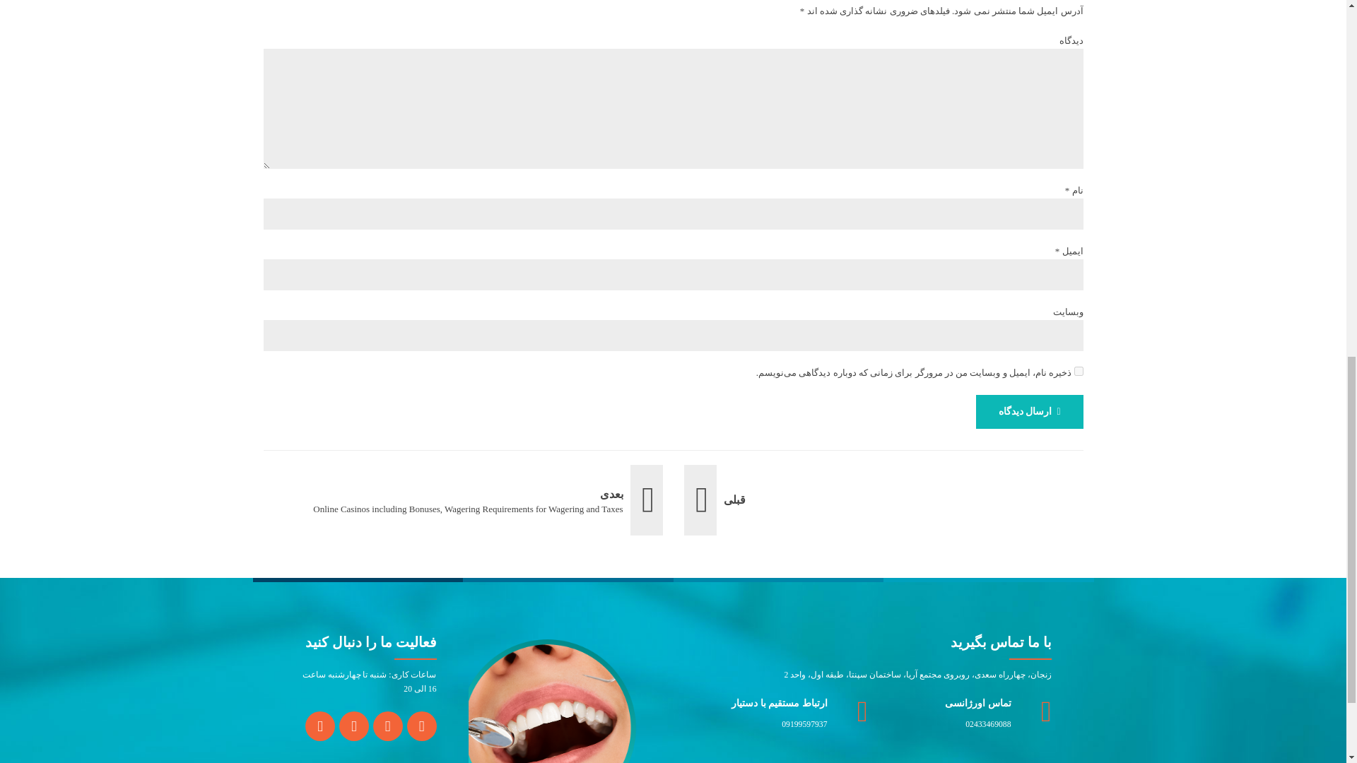 The image size is (1357, 763). What do you see at coordinates (1079, 372) in the screenshot?
I see `yes` at bounding box center [1079, 372].